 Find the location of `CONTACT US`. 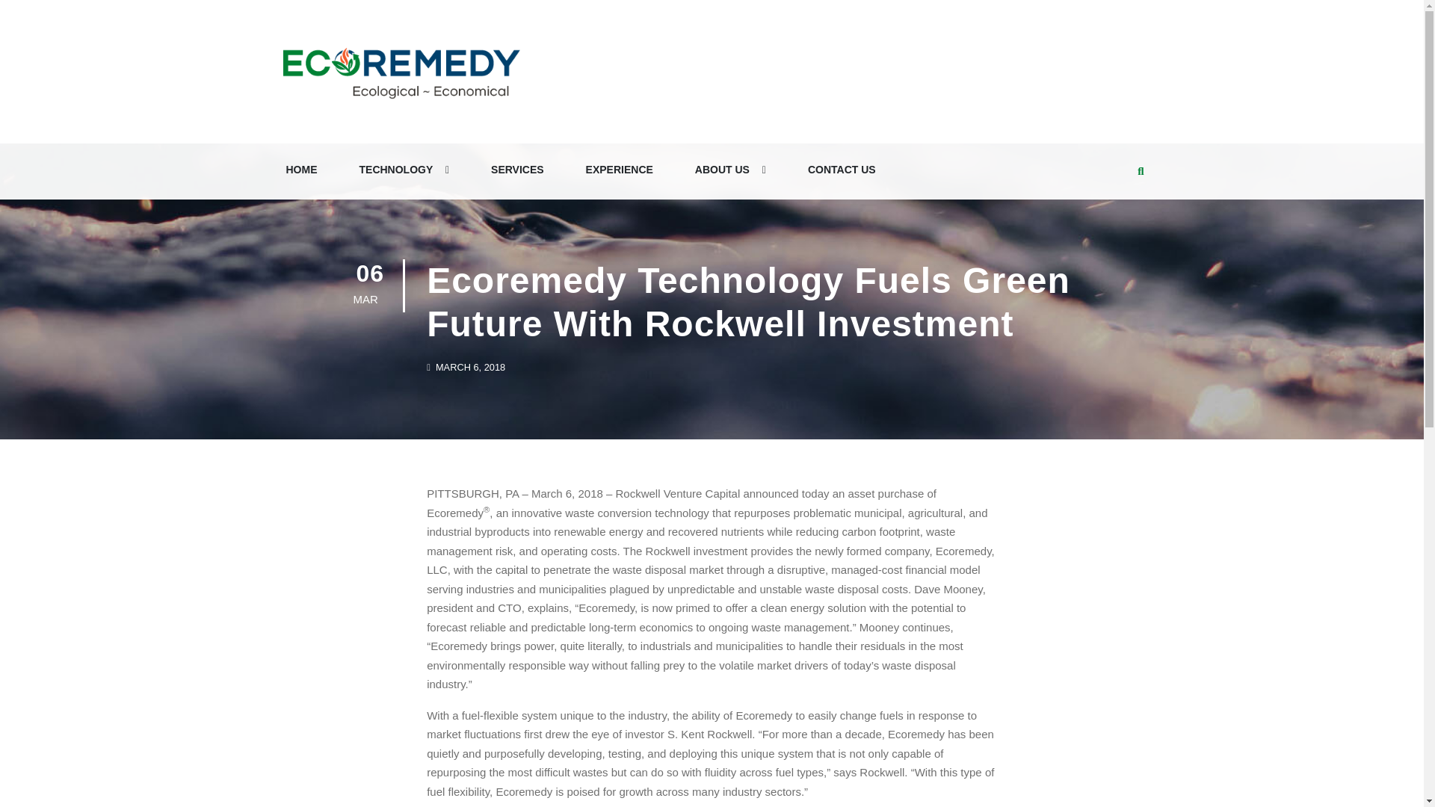

CONTACT US is located at coordinates (842, 170).